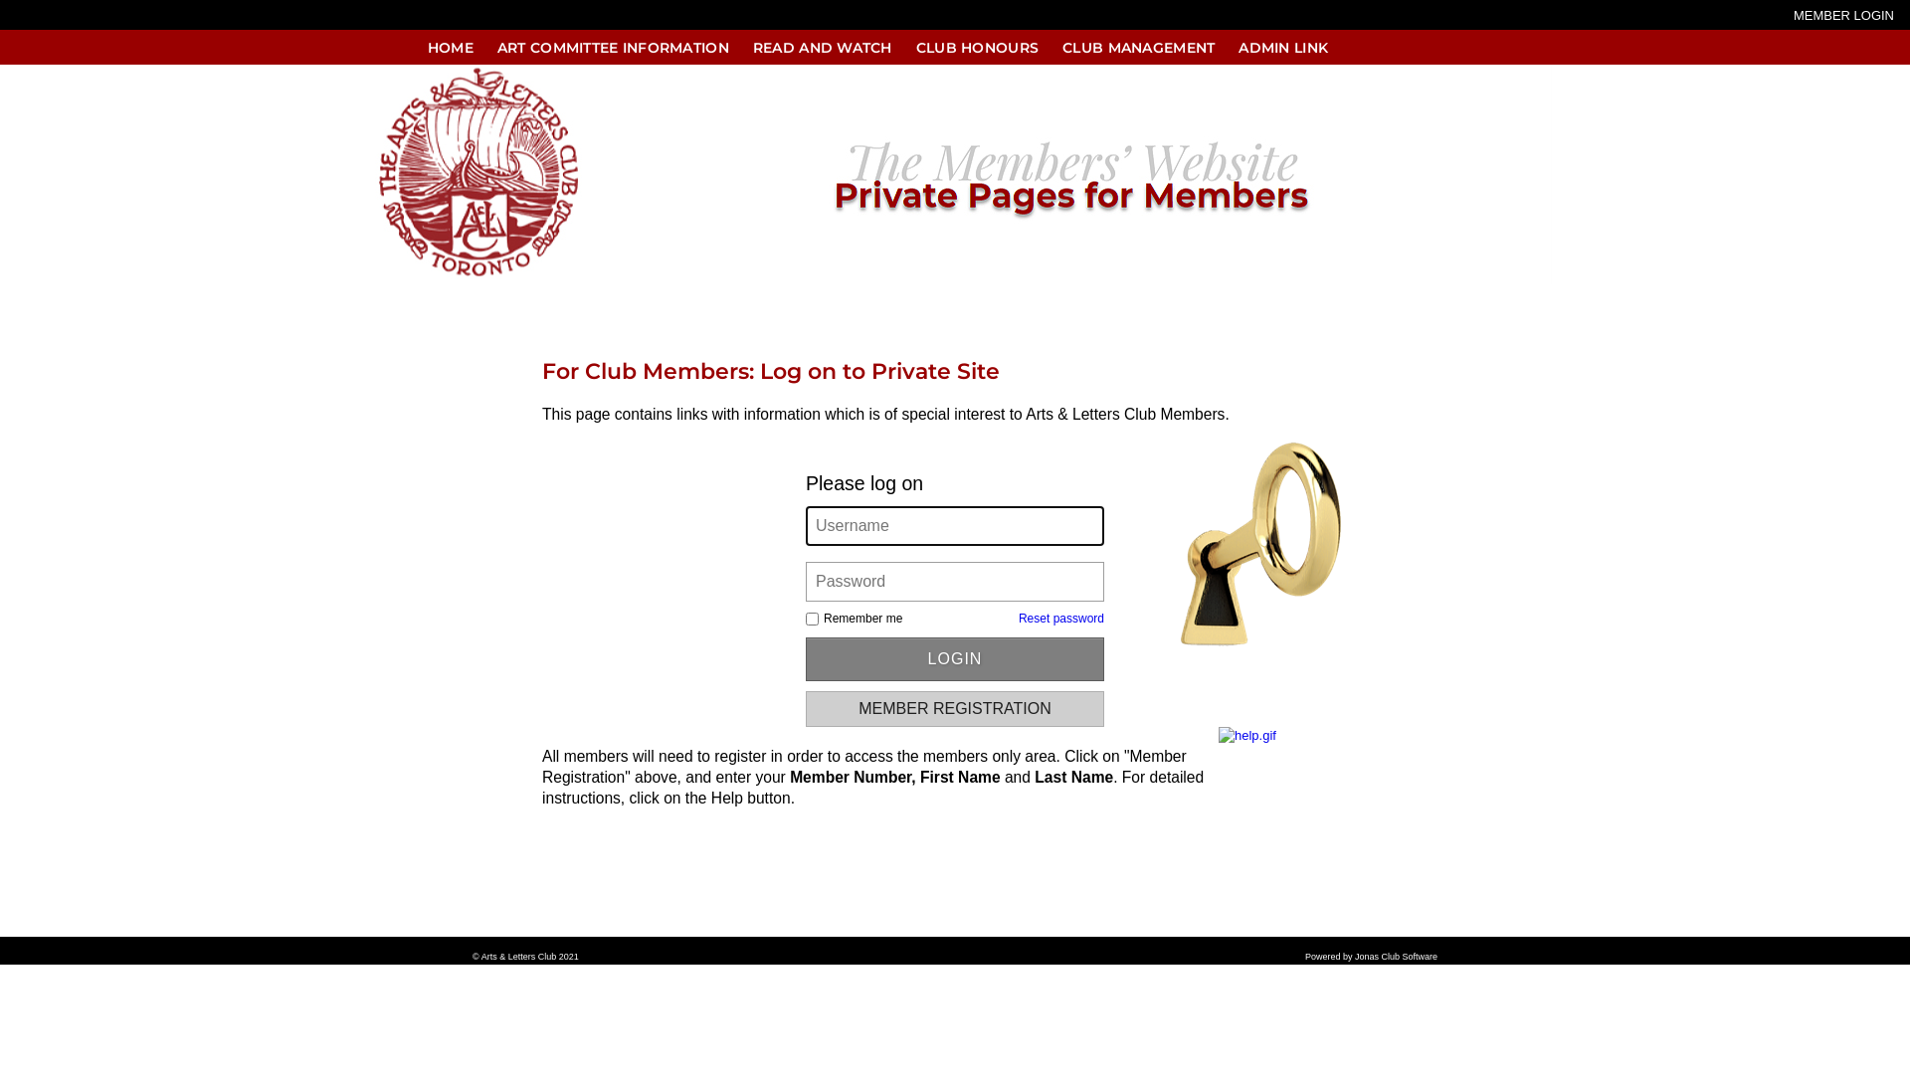  What do you see at coordinates (1138, 48) in the screenshot?
I see `CLUB MANAGEMENT` at bounding box center [1138, 48].